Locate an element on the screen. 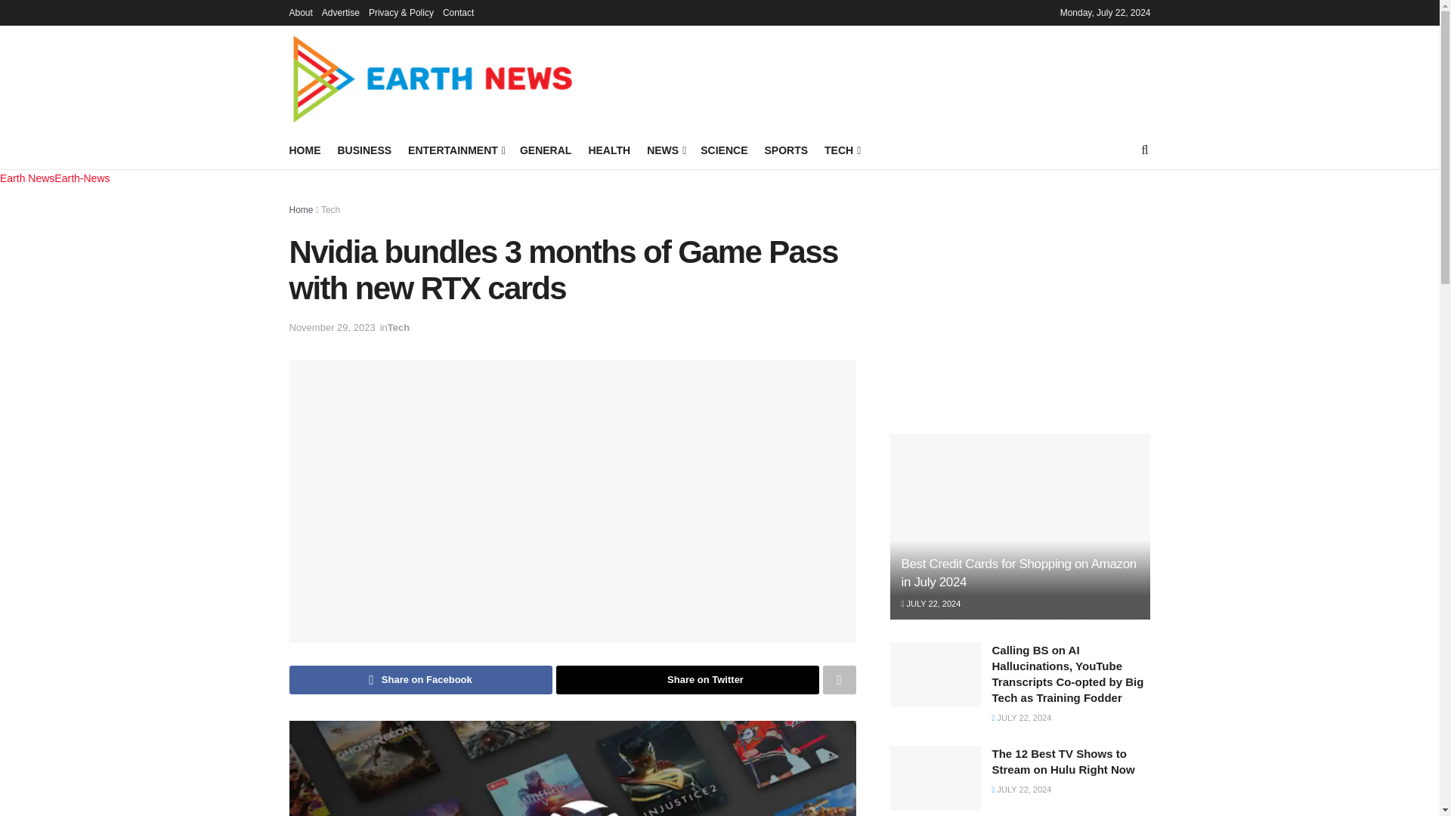  Contact is located at coordinates (458, 12).